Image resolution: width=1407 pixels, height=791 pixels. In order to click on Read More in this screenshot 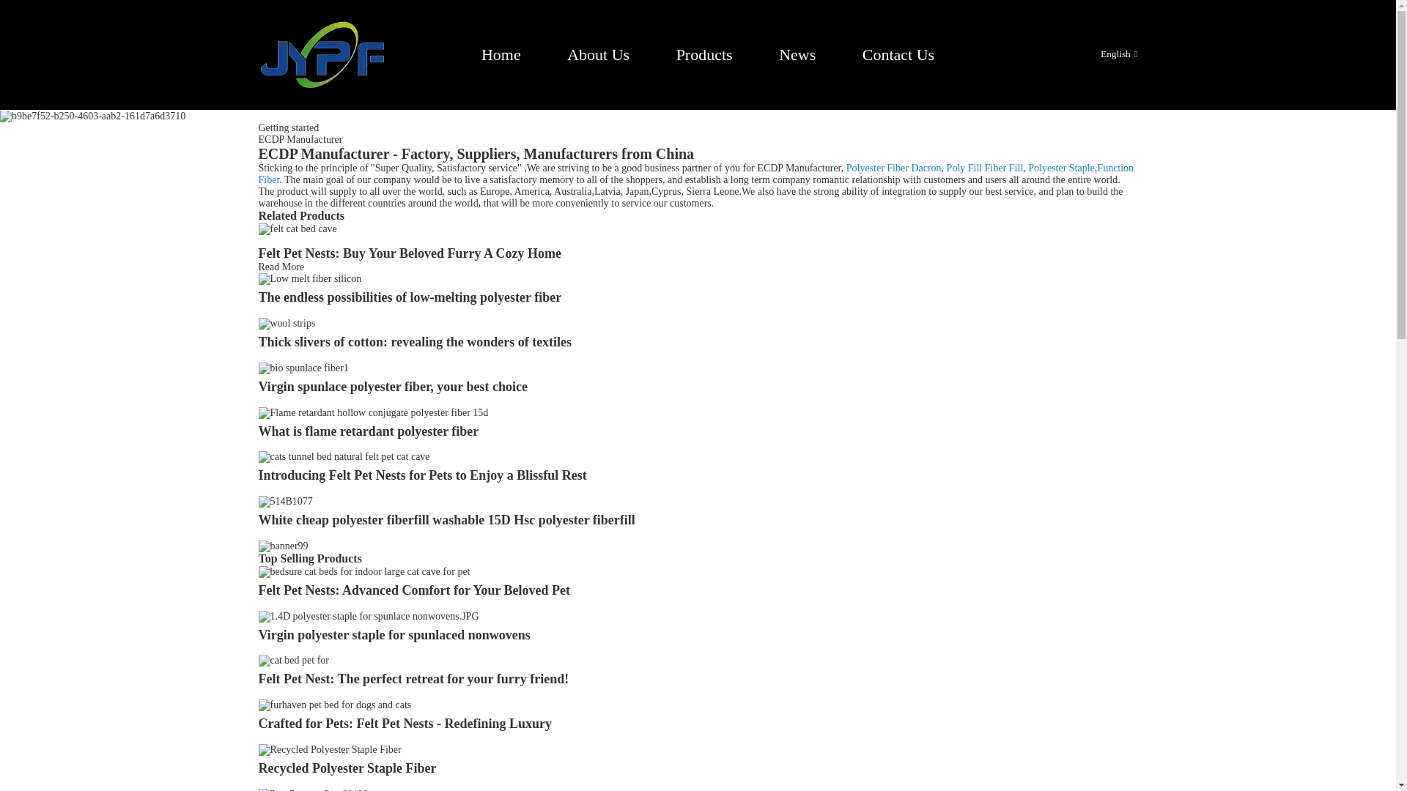, I will do `click(280, 267)`.